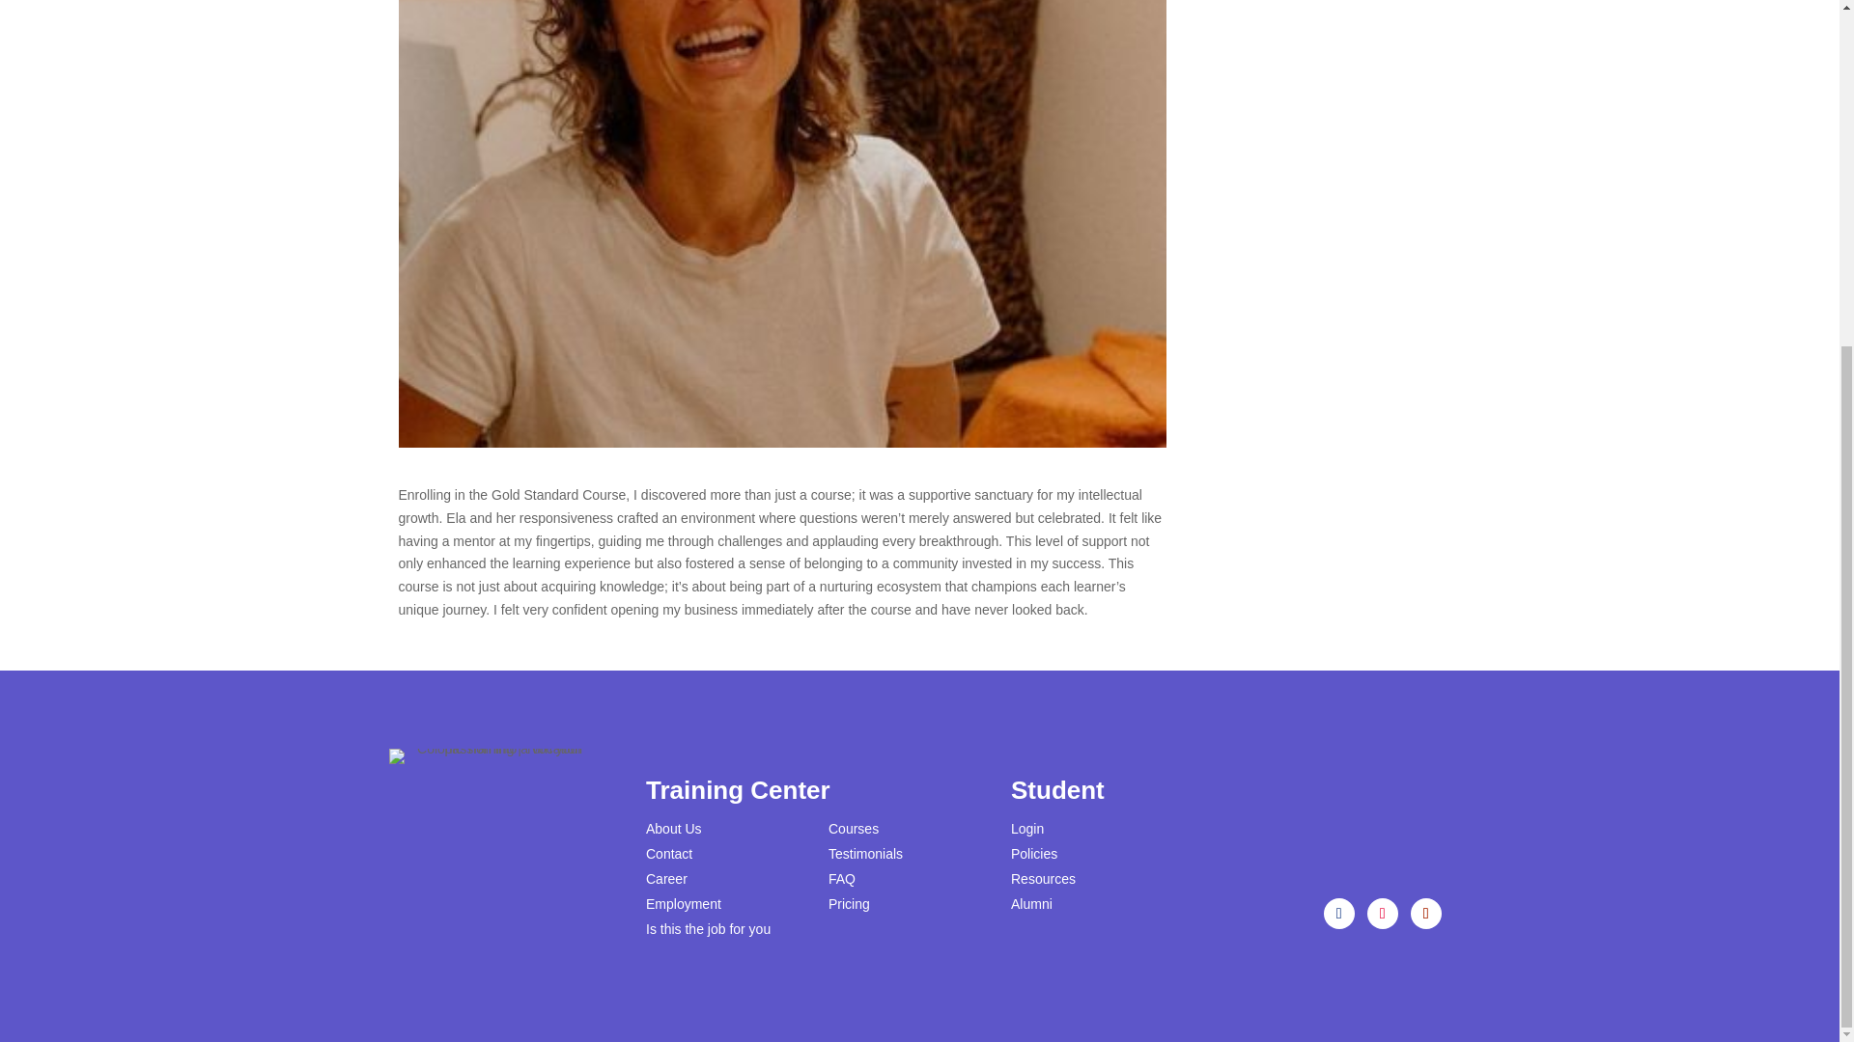 This screenshot has width=1854, height=1042. I want to click on Employment, so click(683, 903).